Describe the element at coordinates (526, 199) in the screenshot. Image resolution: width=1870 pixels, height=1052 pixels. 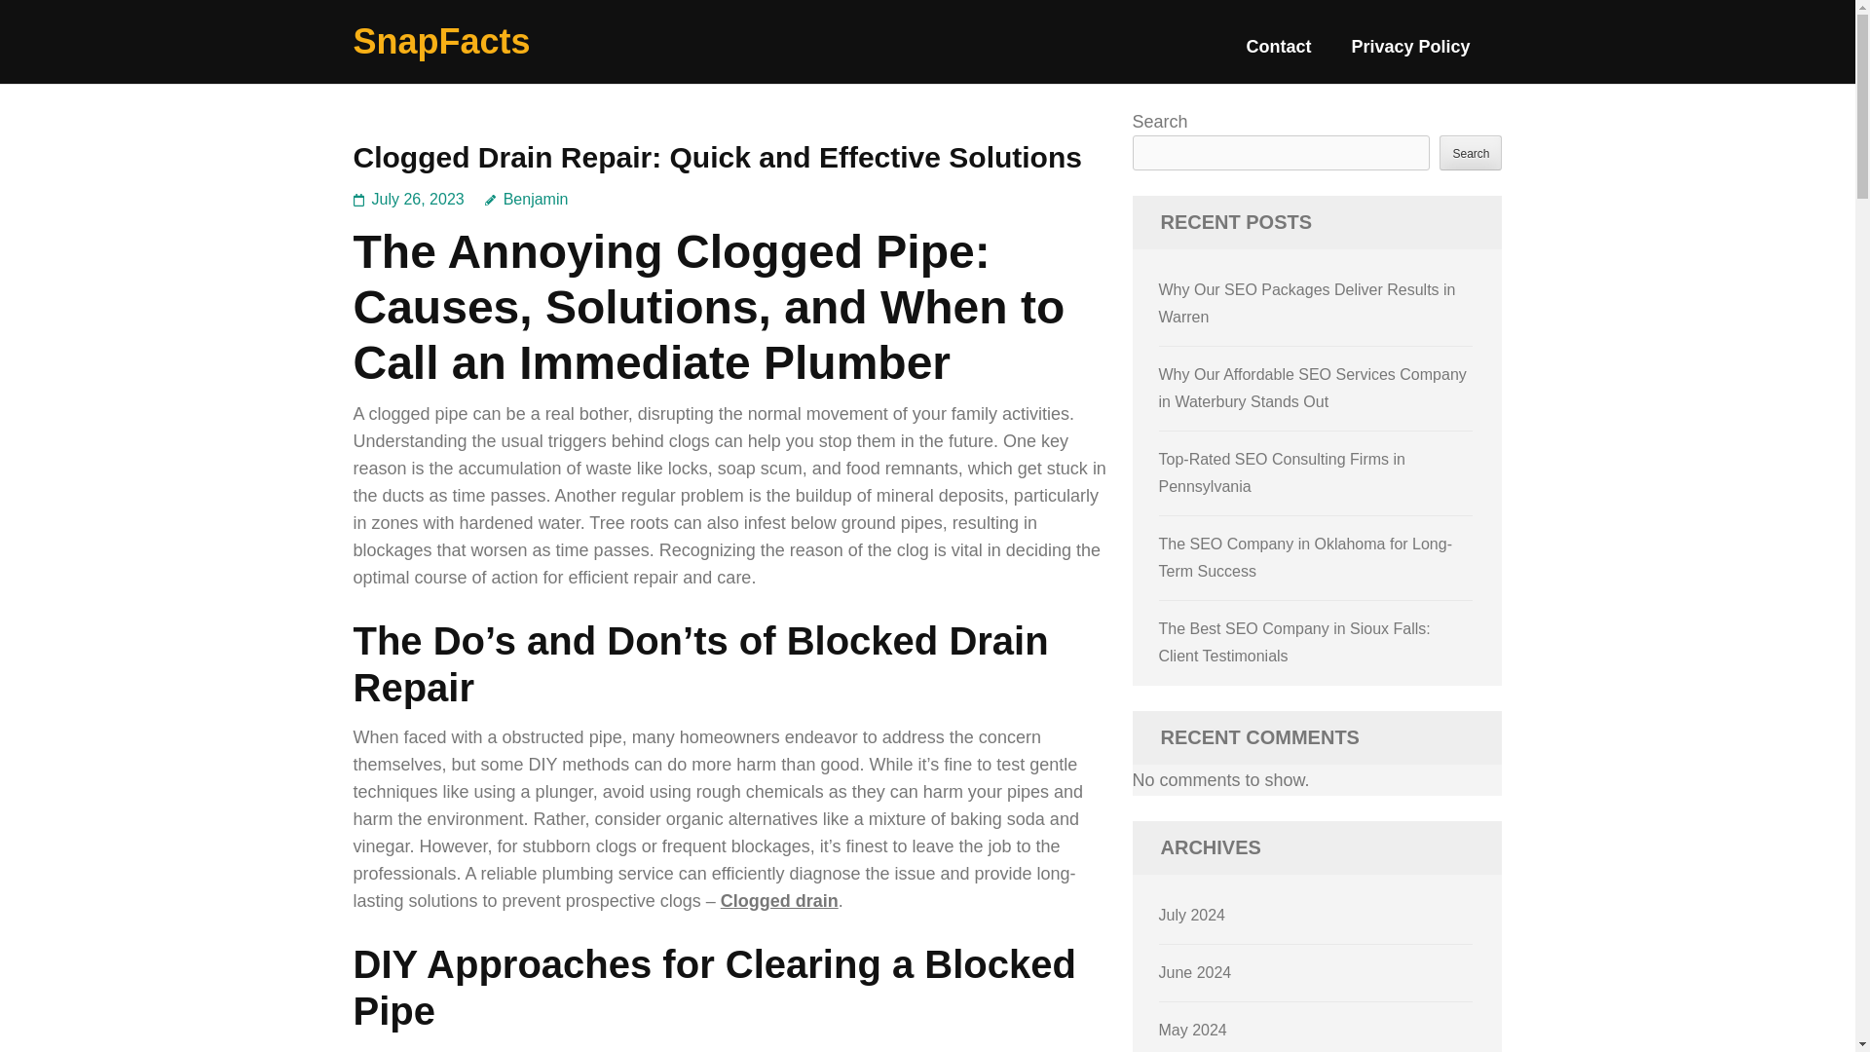
I see `Benjamin` at that location.